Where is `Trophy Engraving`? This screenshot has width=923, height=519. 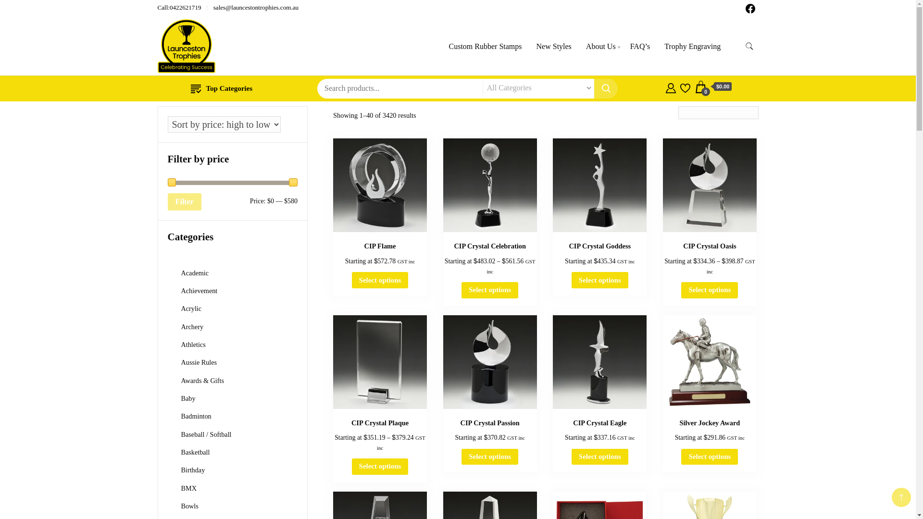 Trophy Engraving is located at coordinates (692, 46).